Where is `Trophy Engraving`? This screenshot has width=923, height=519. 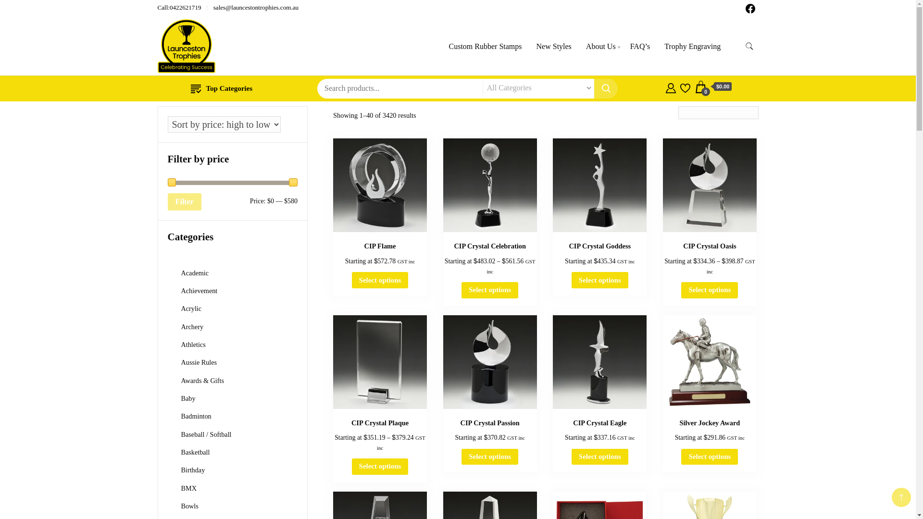 Trophy Engraving is located at coordinates (692, 46).